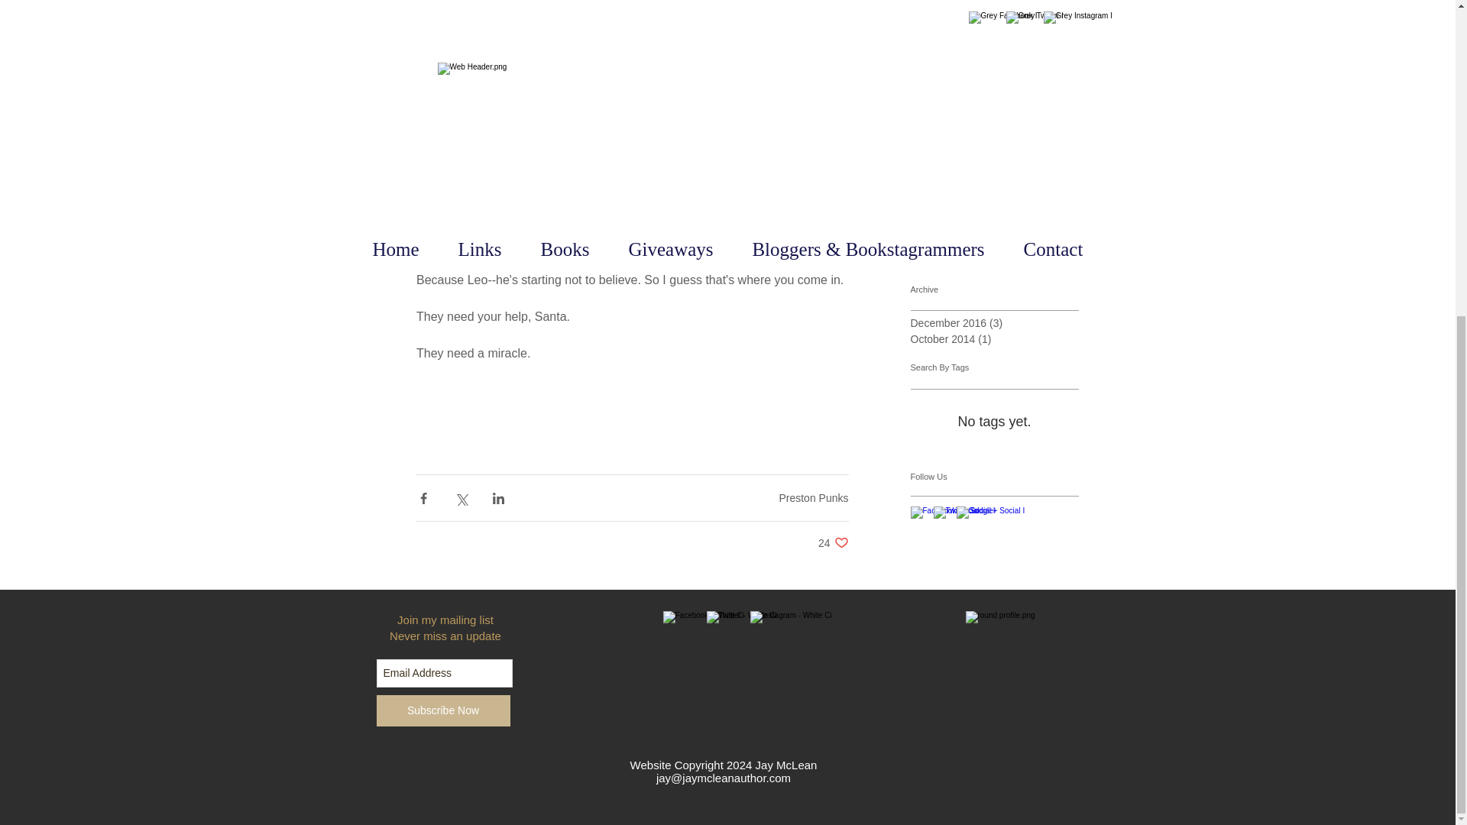 This screenshot has width=1467, height=825. I want to click on Welcome to my New Website, so click(813, 497).